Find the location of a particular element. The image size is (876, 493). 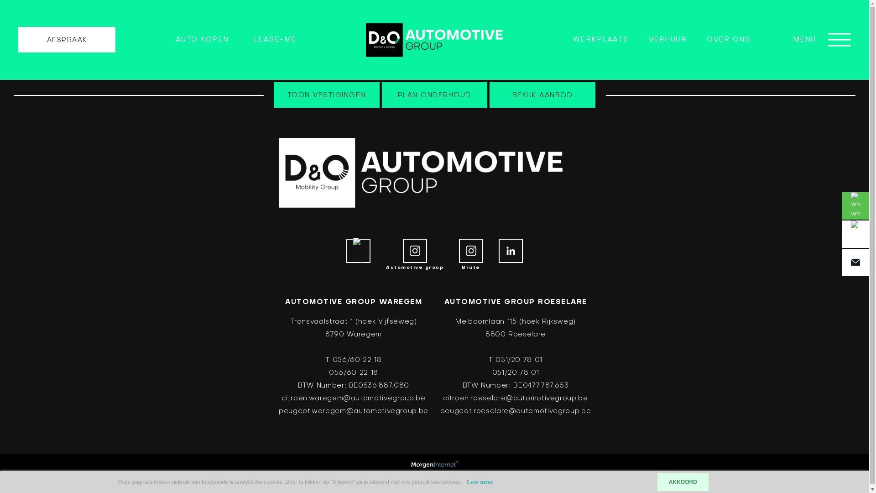

WERKPLAATS is located at coordinates (600, 40).